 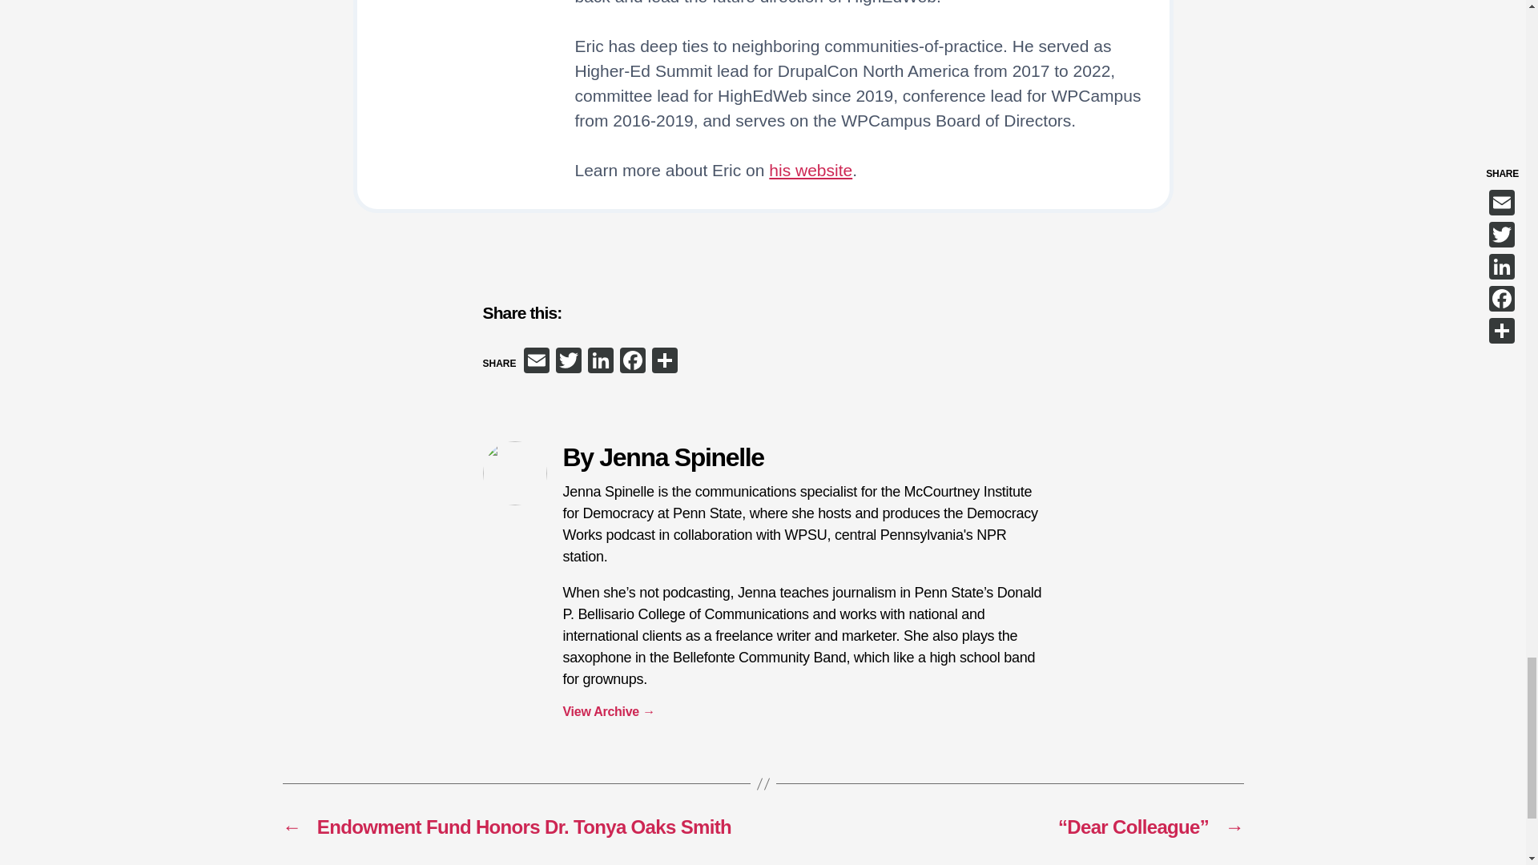 What do you see at coordinates (600, 362) in the screenshot?
I see `LinkedIn` at bounding box center [600, 362].